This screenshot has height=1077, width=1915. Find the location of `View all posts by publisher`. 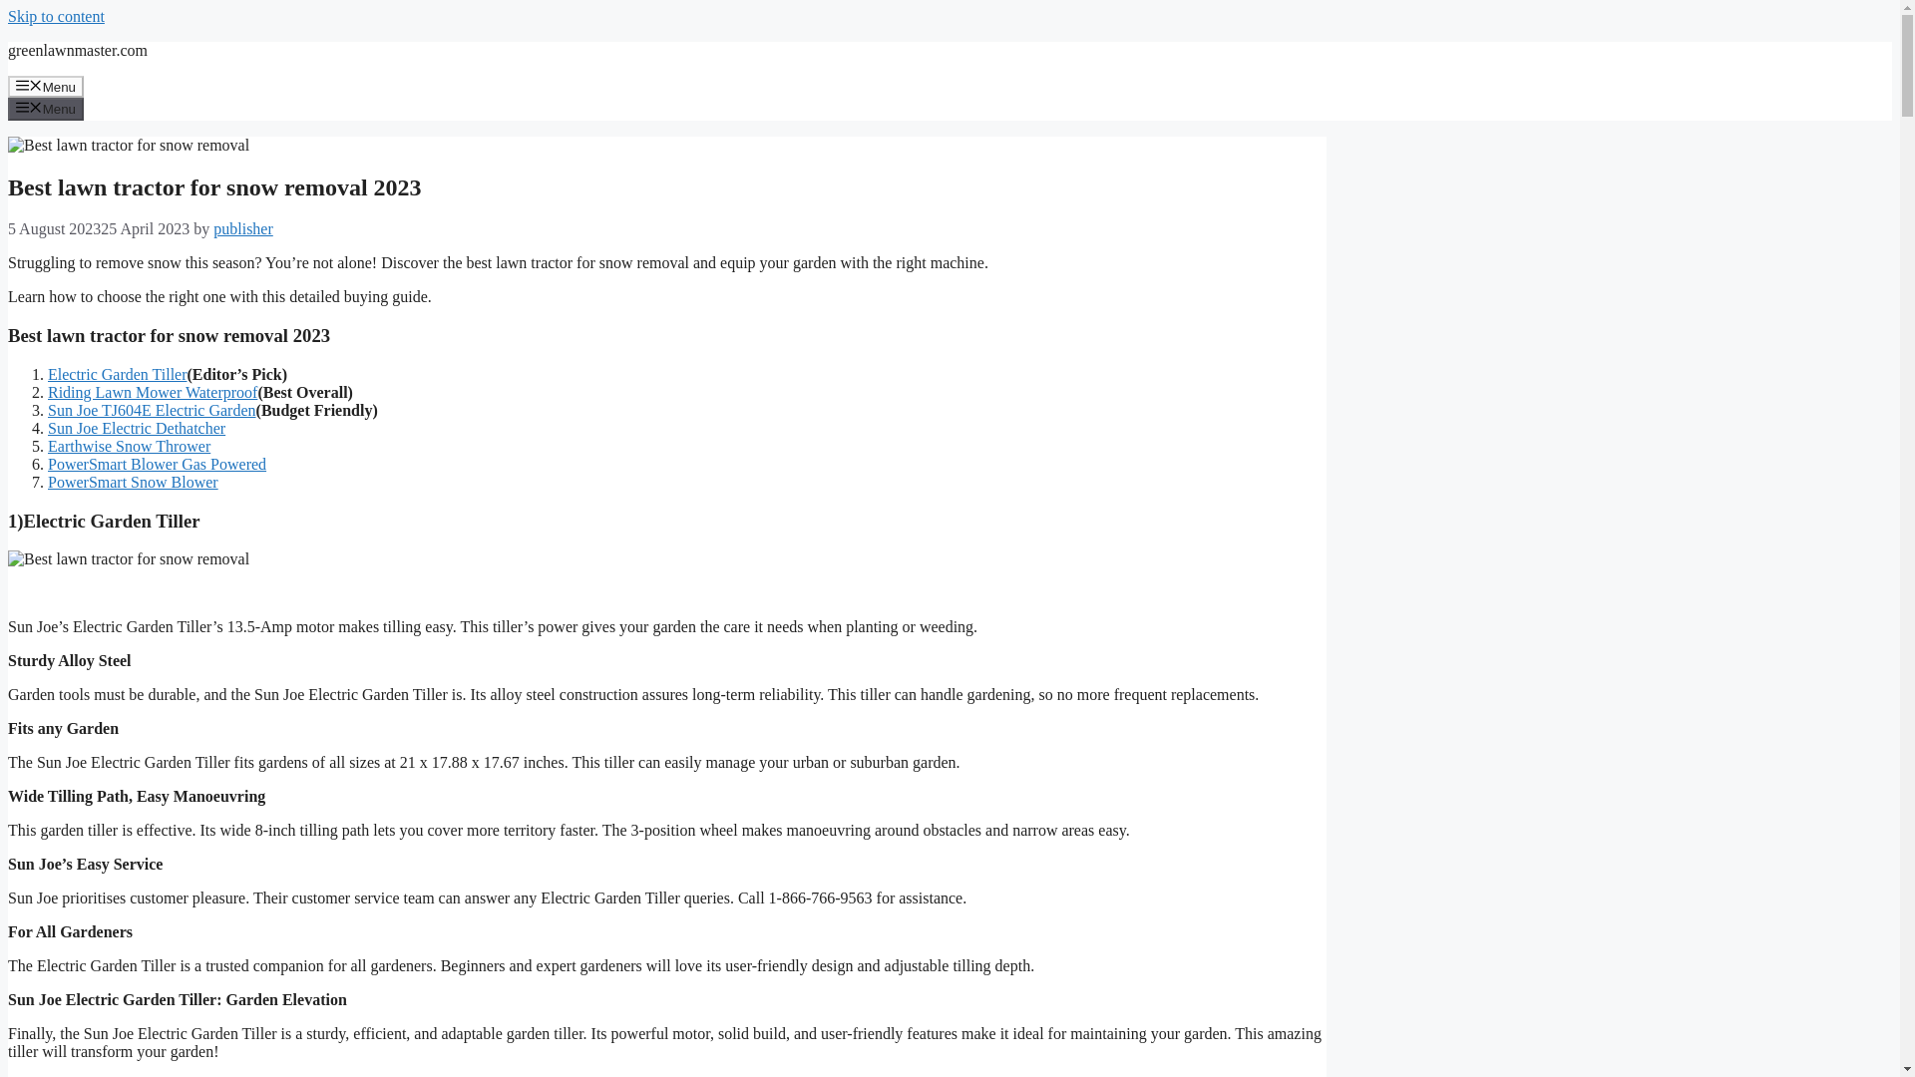

View all posts by publisher is located at coordinates (243, 228).